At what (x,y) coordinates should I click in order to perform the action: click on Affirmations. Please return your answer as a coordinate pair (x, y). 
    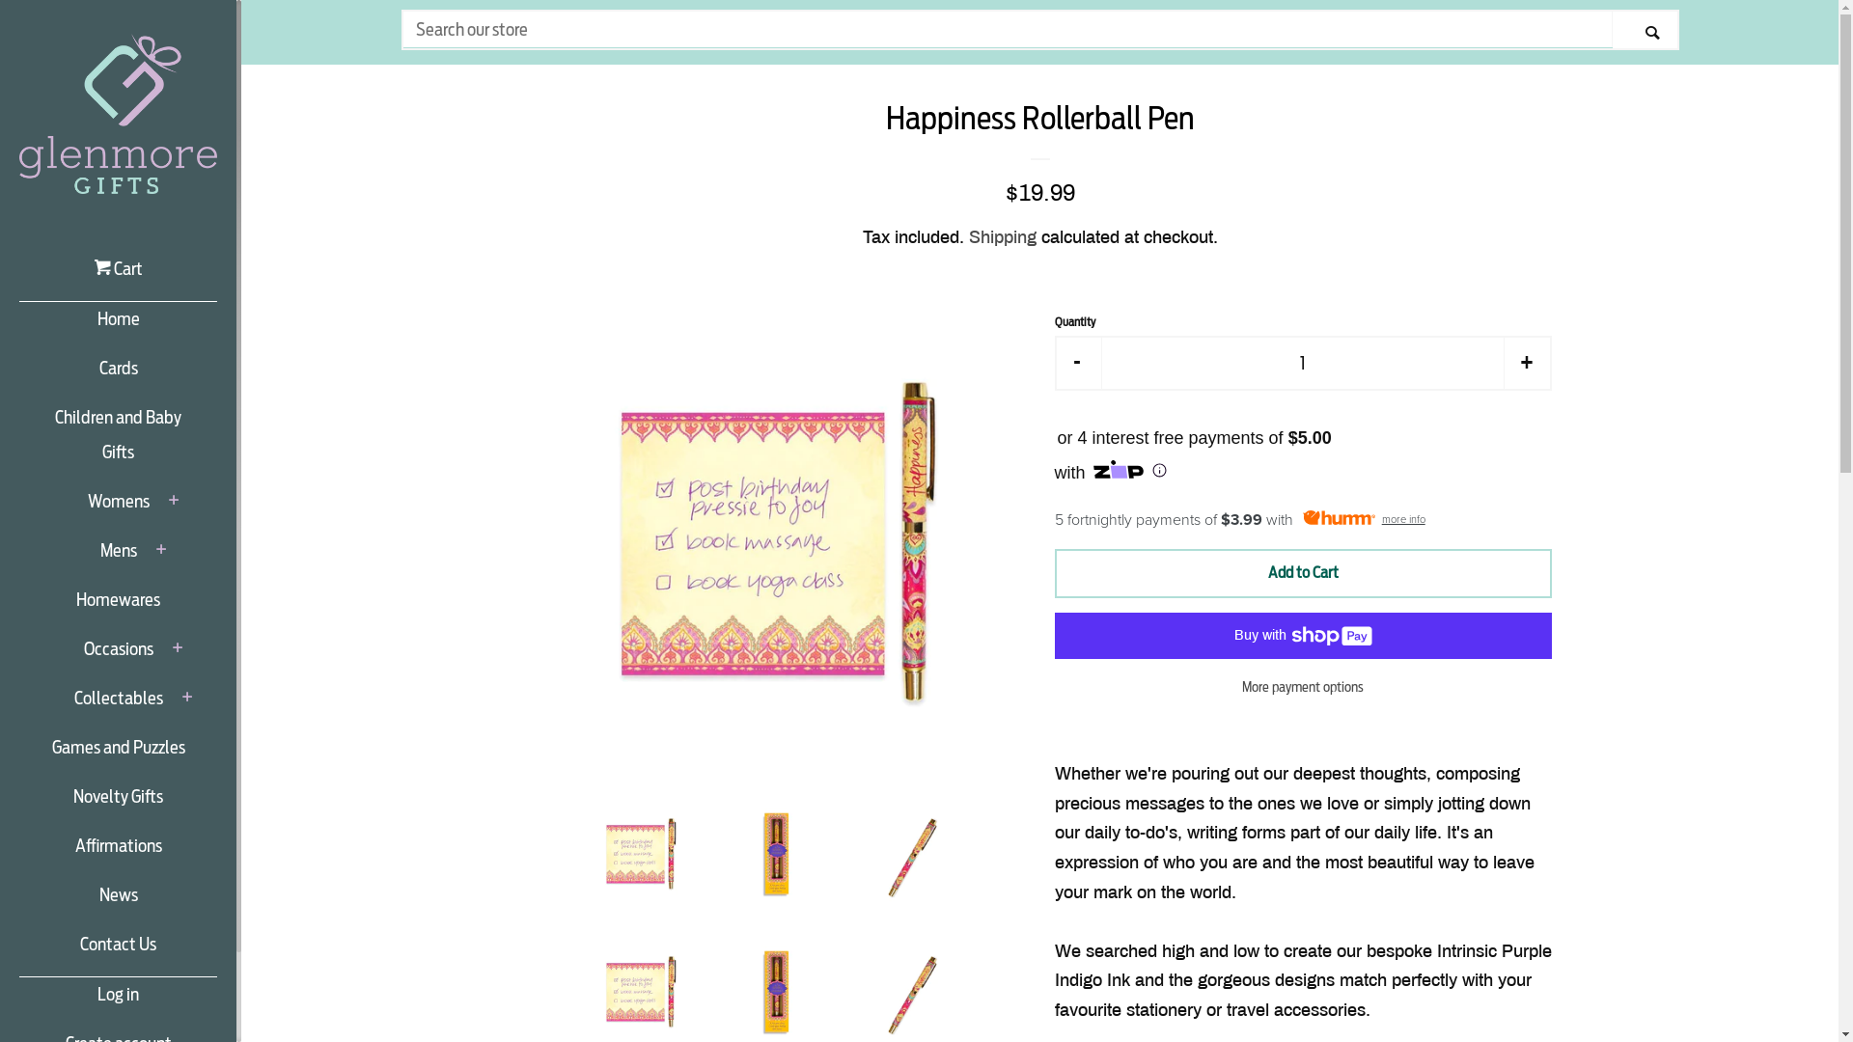
    Looking at the image, I should click on (118, 853).